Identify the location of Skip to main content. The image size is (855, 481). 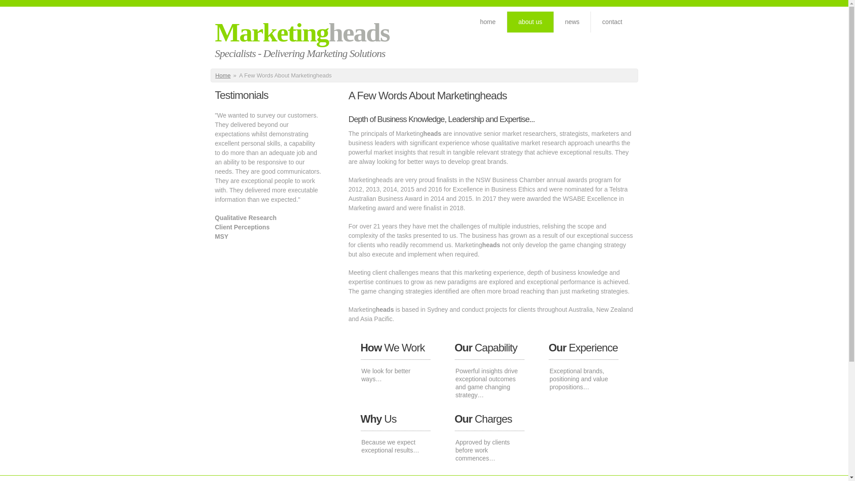
(28, 4).